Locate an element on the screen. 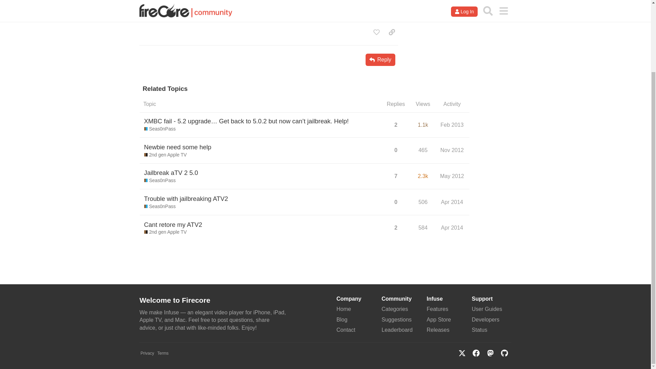  Reply is located at coordinates (380, 59).